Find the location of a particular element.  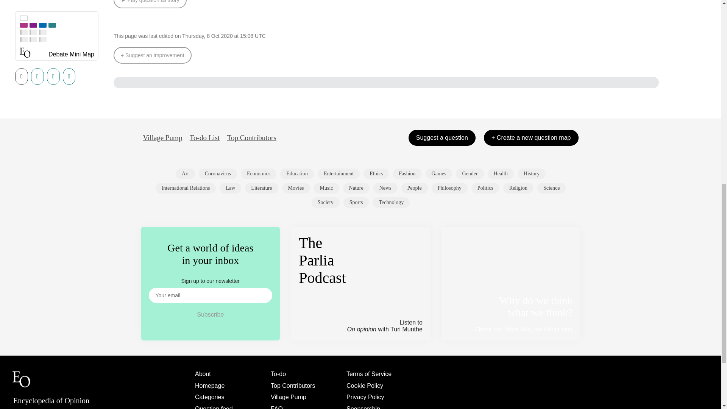

Category item is located at coordinates (296, 188).